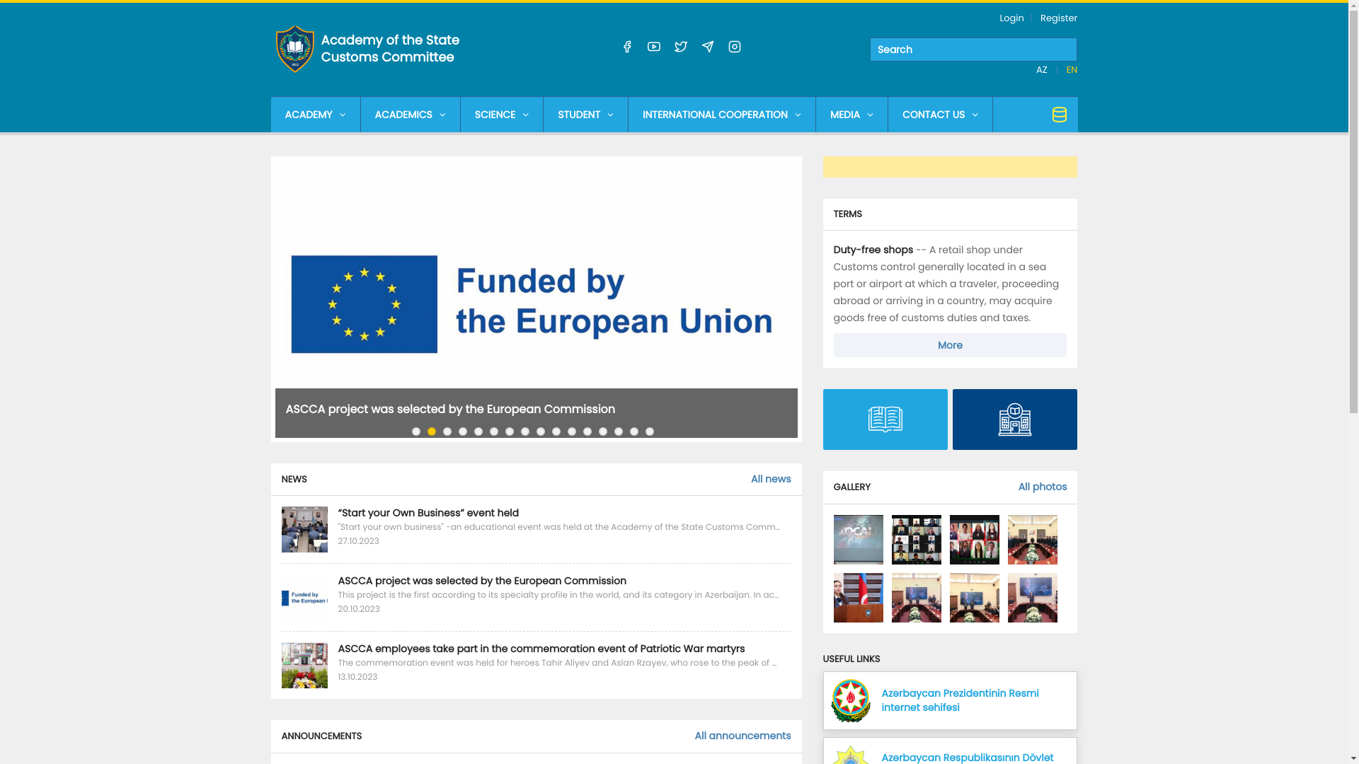 This screenshot has width=1359, height=764. What do you see at coordinates (315, 115) in the screenshot?
I see `ACADEMY` at bounding box center [315, 115].